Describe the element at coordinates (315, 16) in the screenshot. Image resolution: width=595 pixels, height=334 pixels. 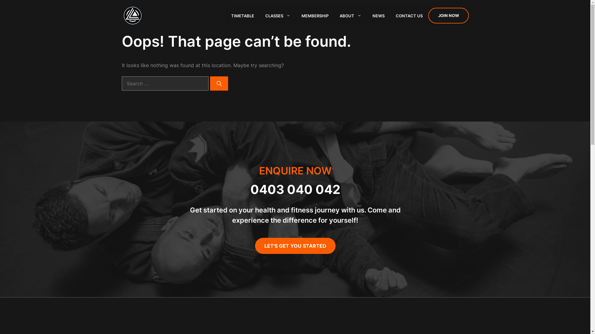
I see `MEMBERSHIP` at that location.